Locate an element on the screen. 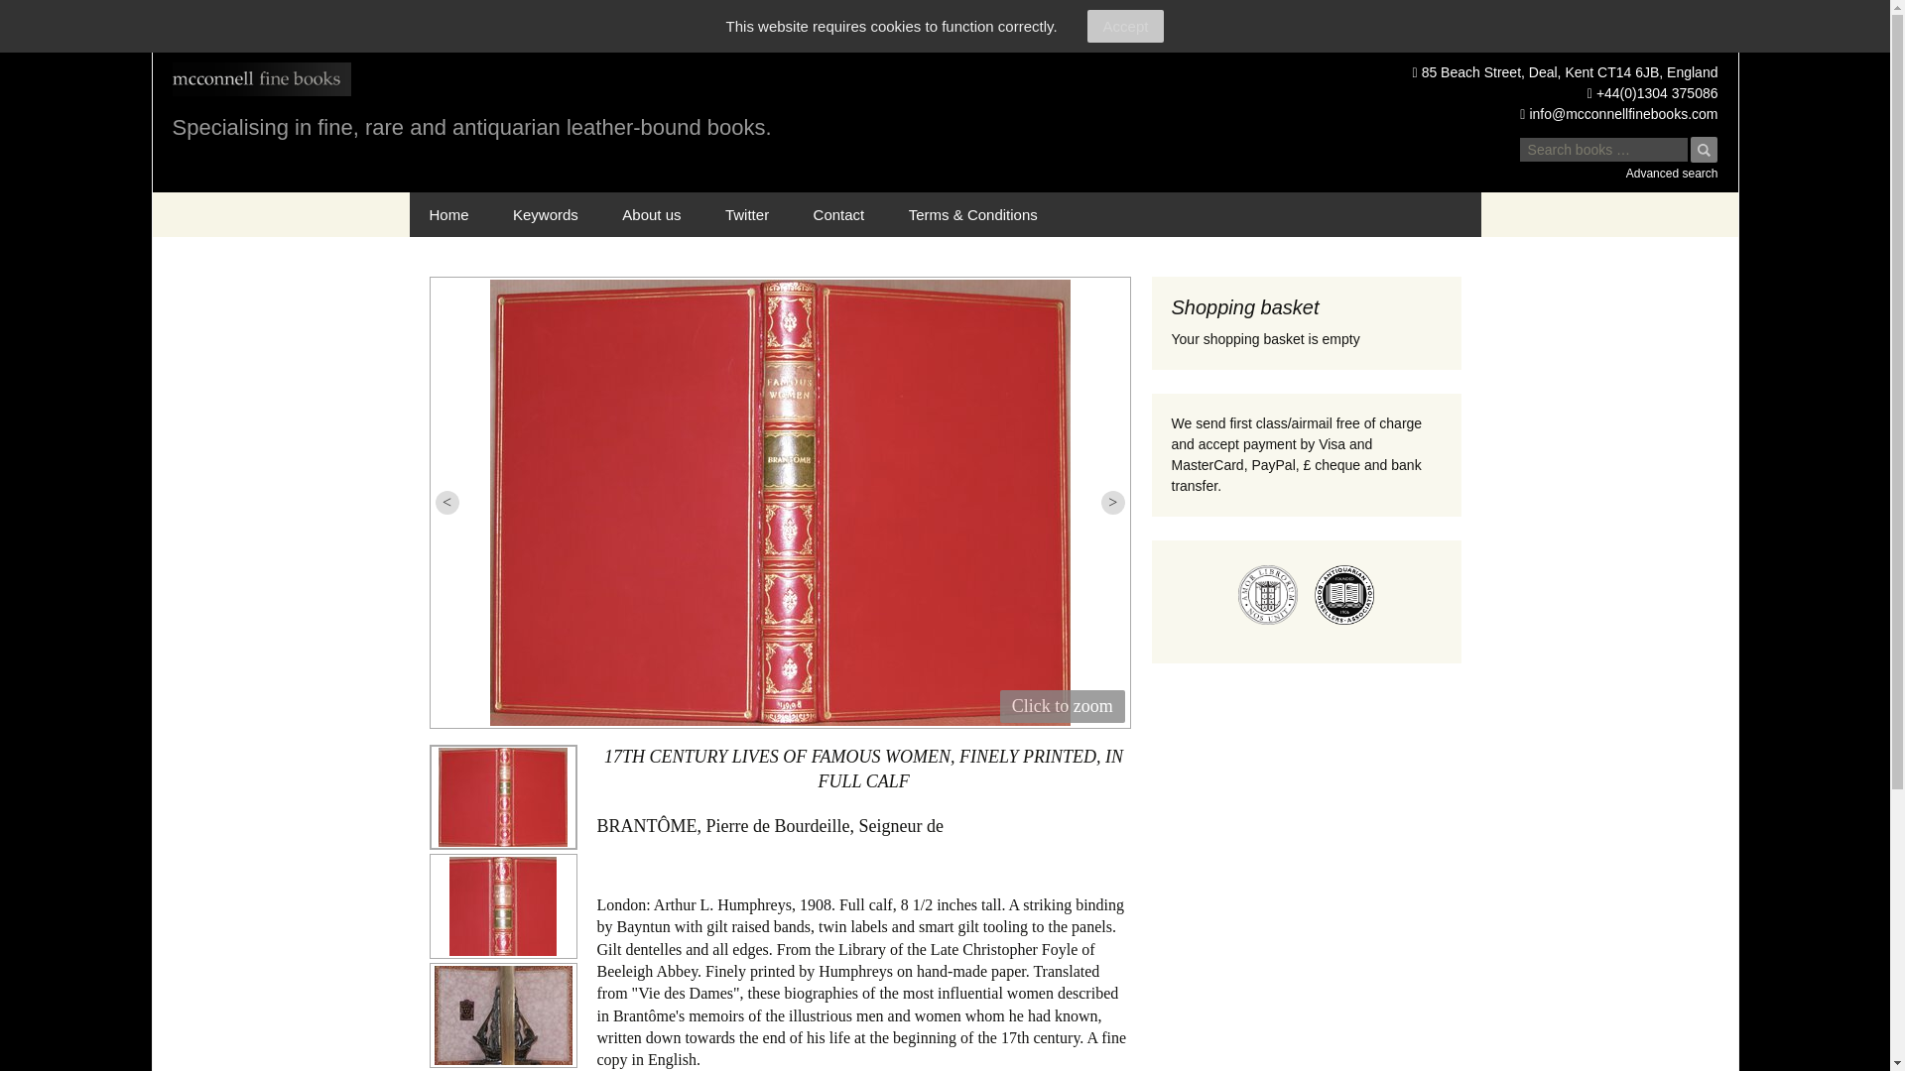  Advanced search is located at coordinates (1617, 173).